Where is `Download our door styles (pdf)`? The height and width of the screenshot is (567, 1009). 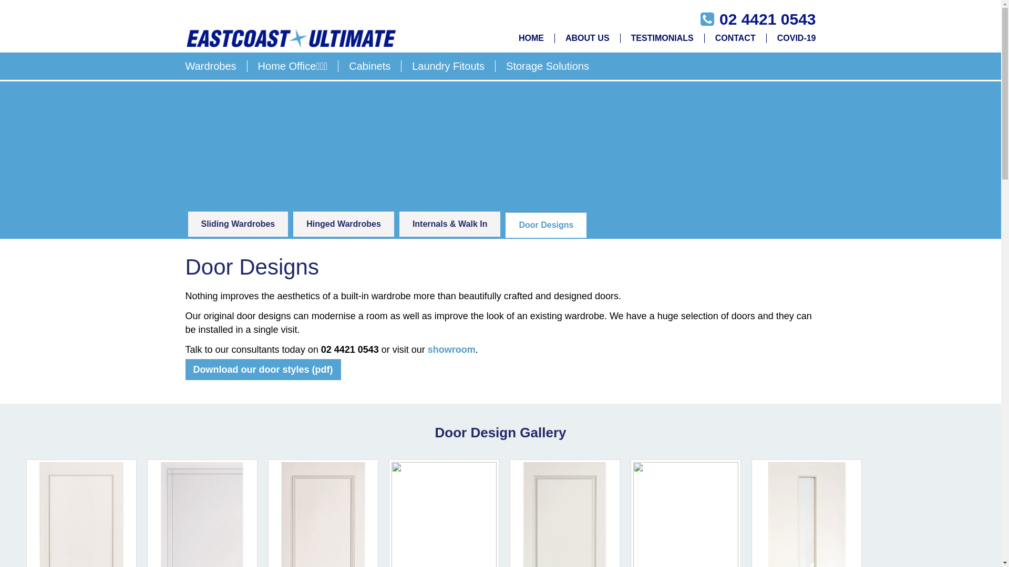 Download our door styles (pdf) is located at coordinates (263, 370).